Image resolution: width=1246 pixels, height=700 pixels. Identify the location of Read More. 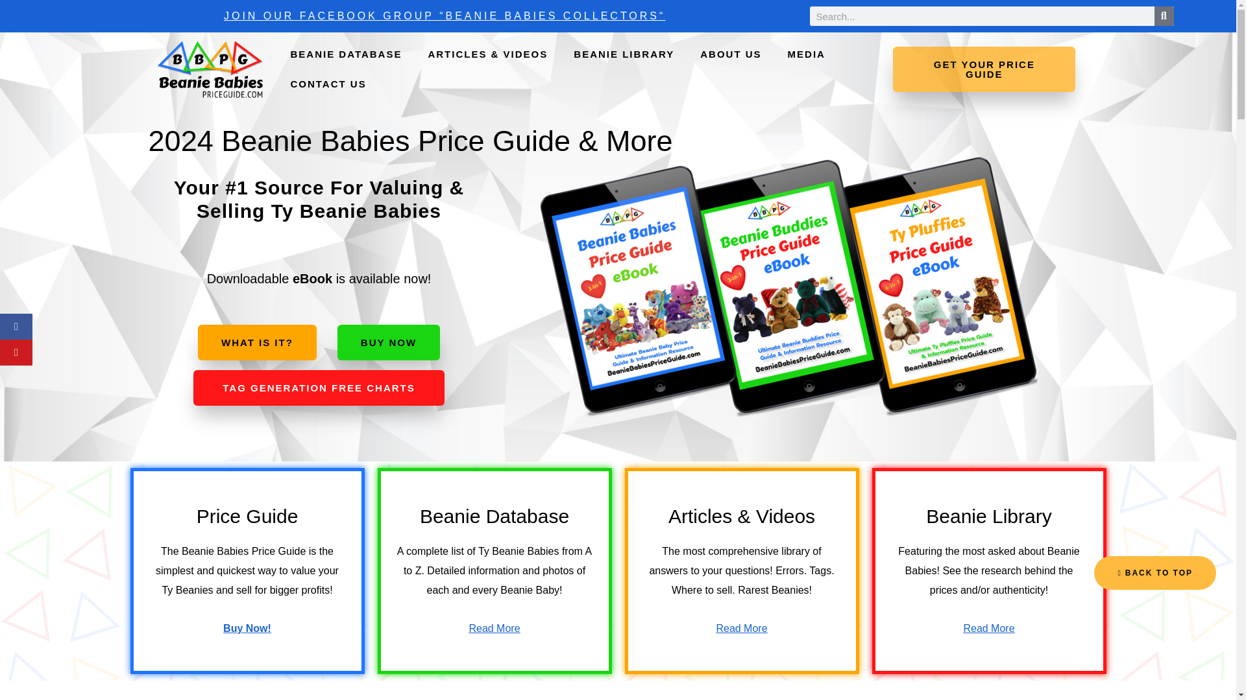
(741, 629).